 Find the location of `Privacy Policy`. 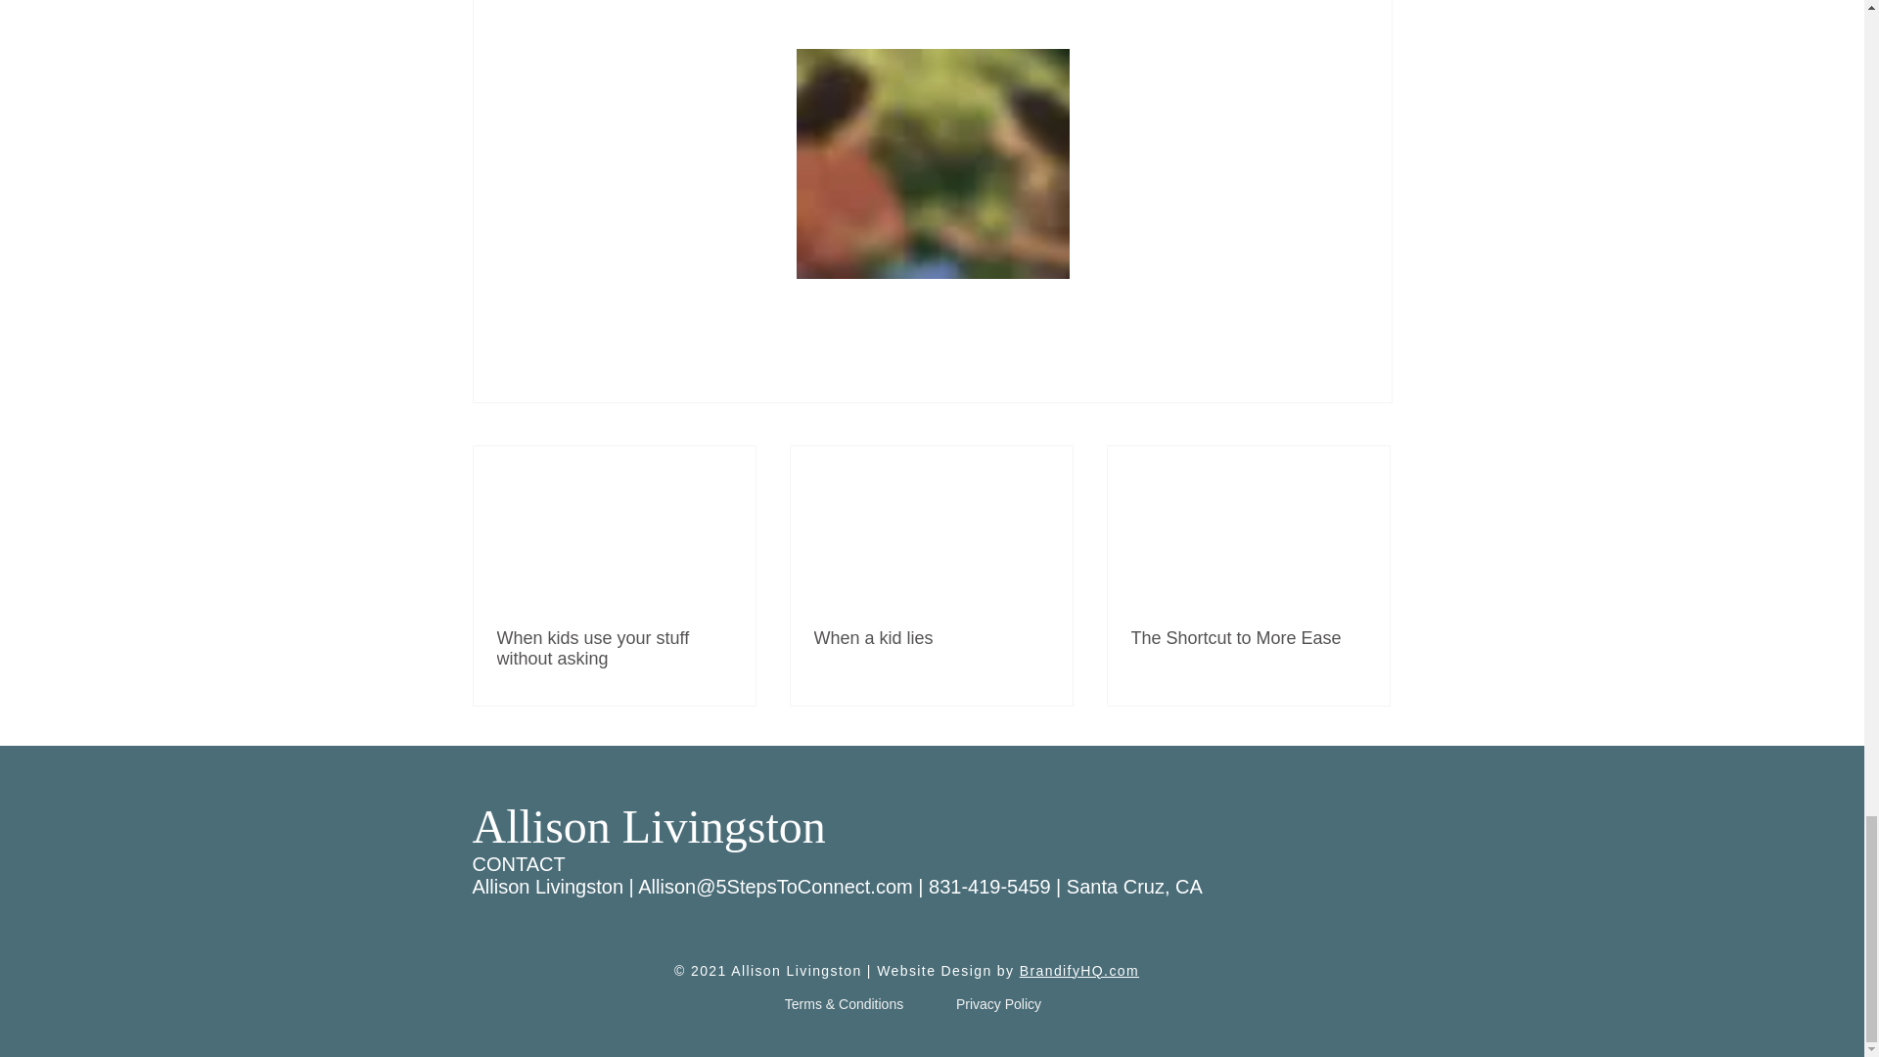

Privacy Policy is located at coordinates (999, 1004).